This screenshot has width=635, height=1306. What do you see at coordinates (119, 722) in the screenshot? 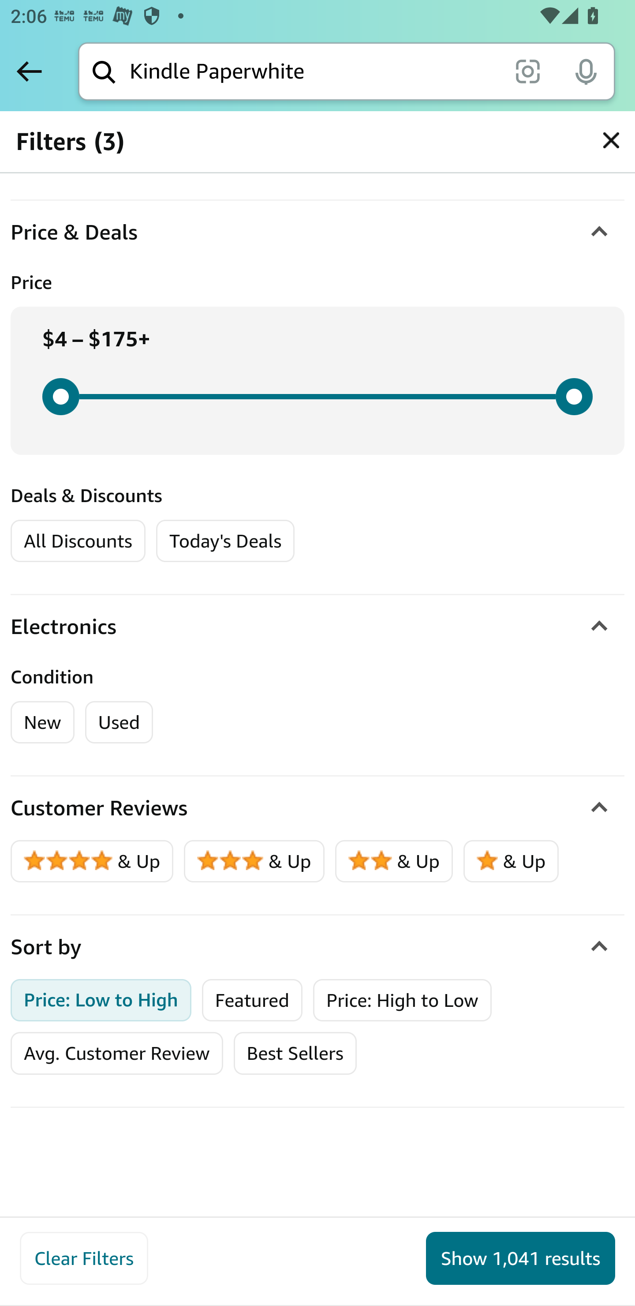
I see `Used` at bounding box center [119, 722].